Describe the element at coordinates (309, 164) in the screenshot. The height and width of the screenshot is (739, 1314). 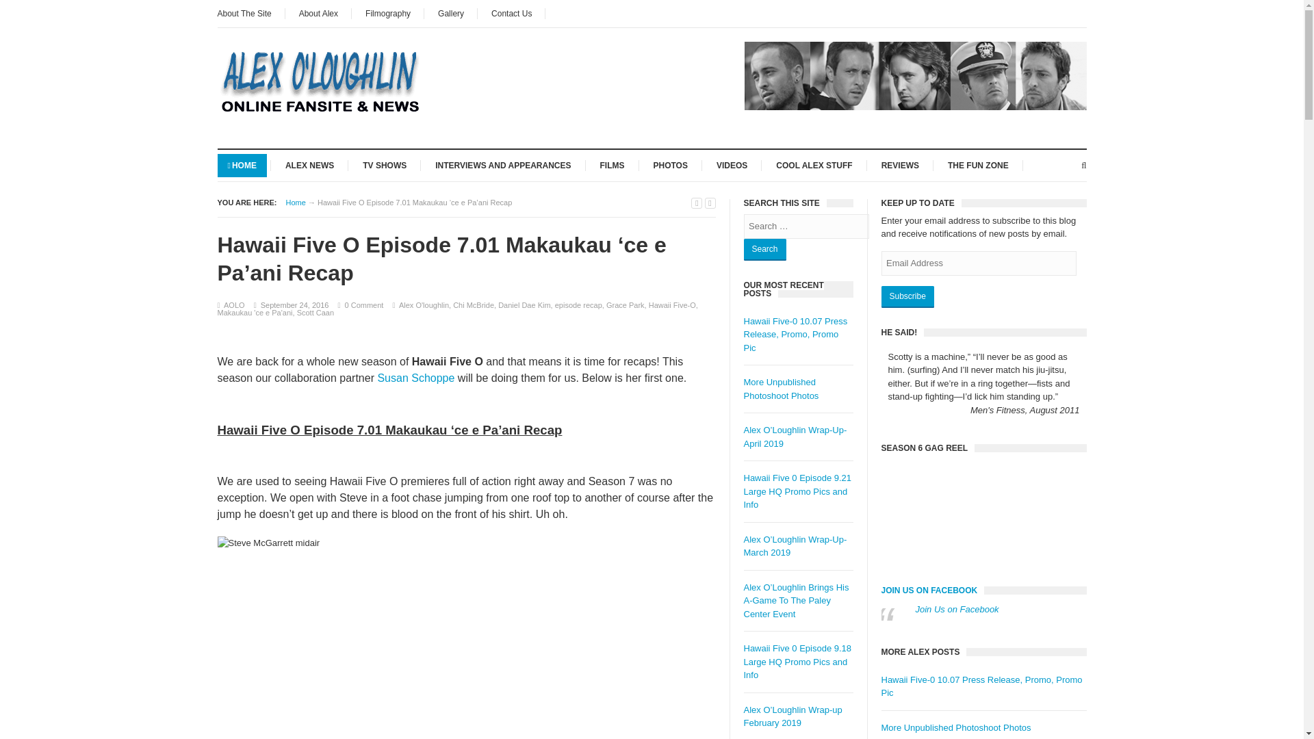
I see `ALEX NEWS` at that location.